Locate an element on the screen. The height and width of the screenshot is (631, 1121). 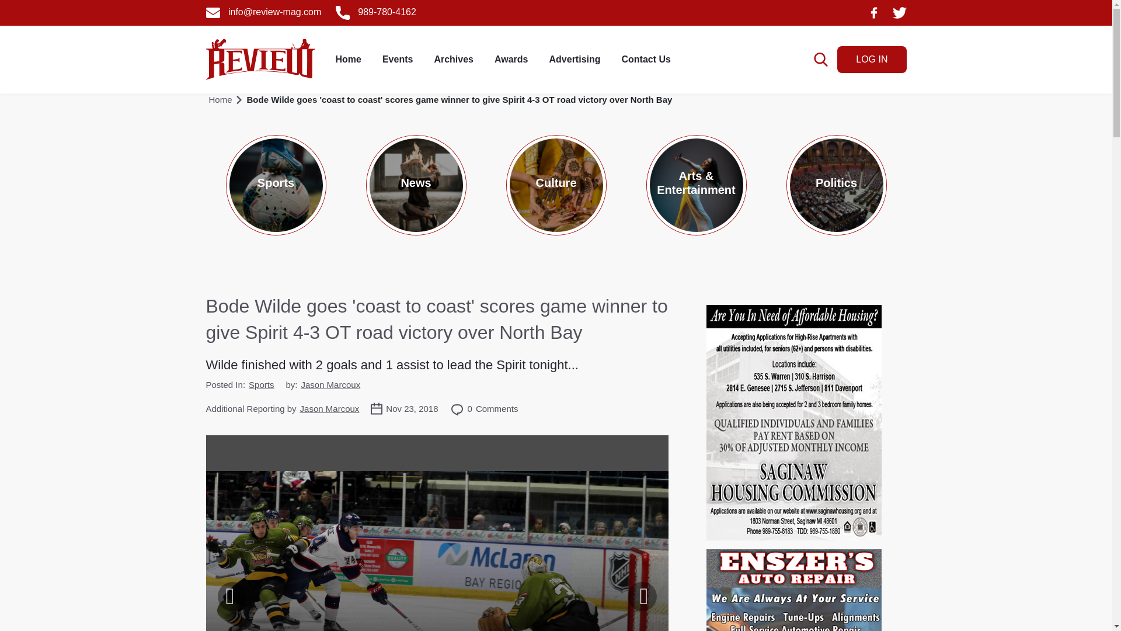
Events is located at coordinates (397, 60).